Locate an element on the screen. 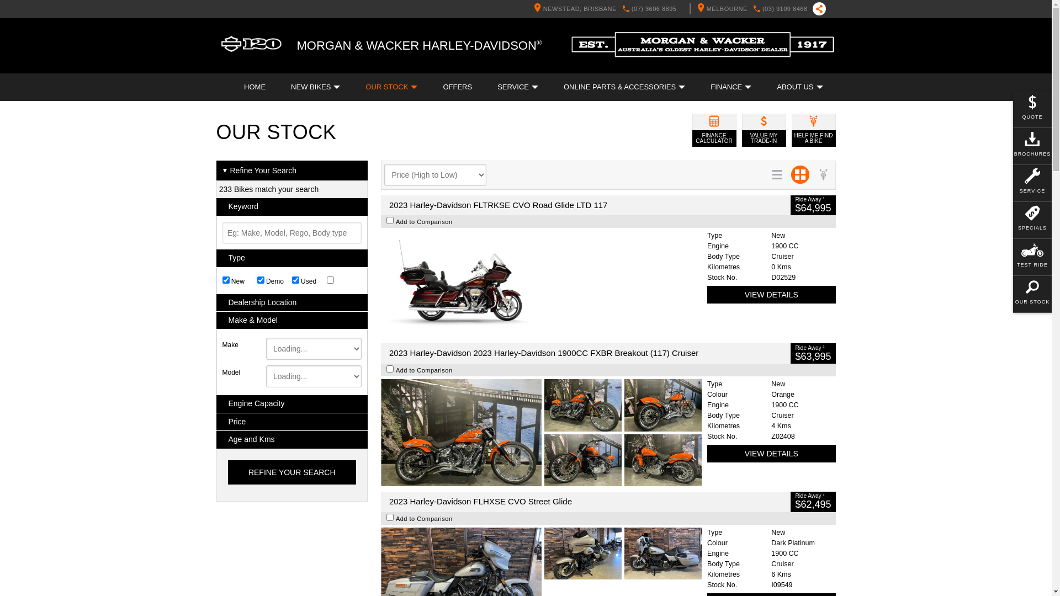 The width and height of the screenshot is (1060, 596). OUR STOCK is located at coordinates (391, 87).